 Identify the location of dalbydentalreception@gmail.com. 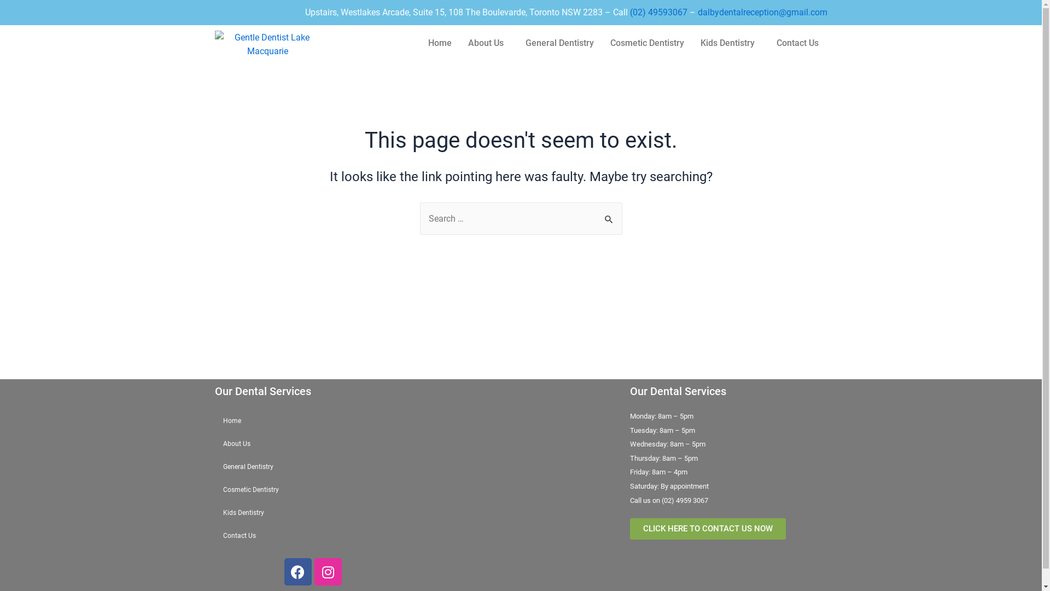
(762, 12).